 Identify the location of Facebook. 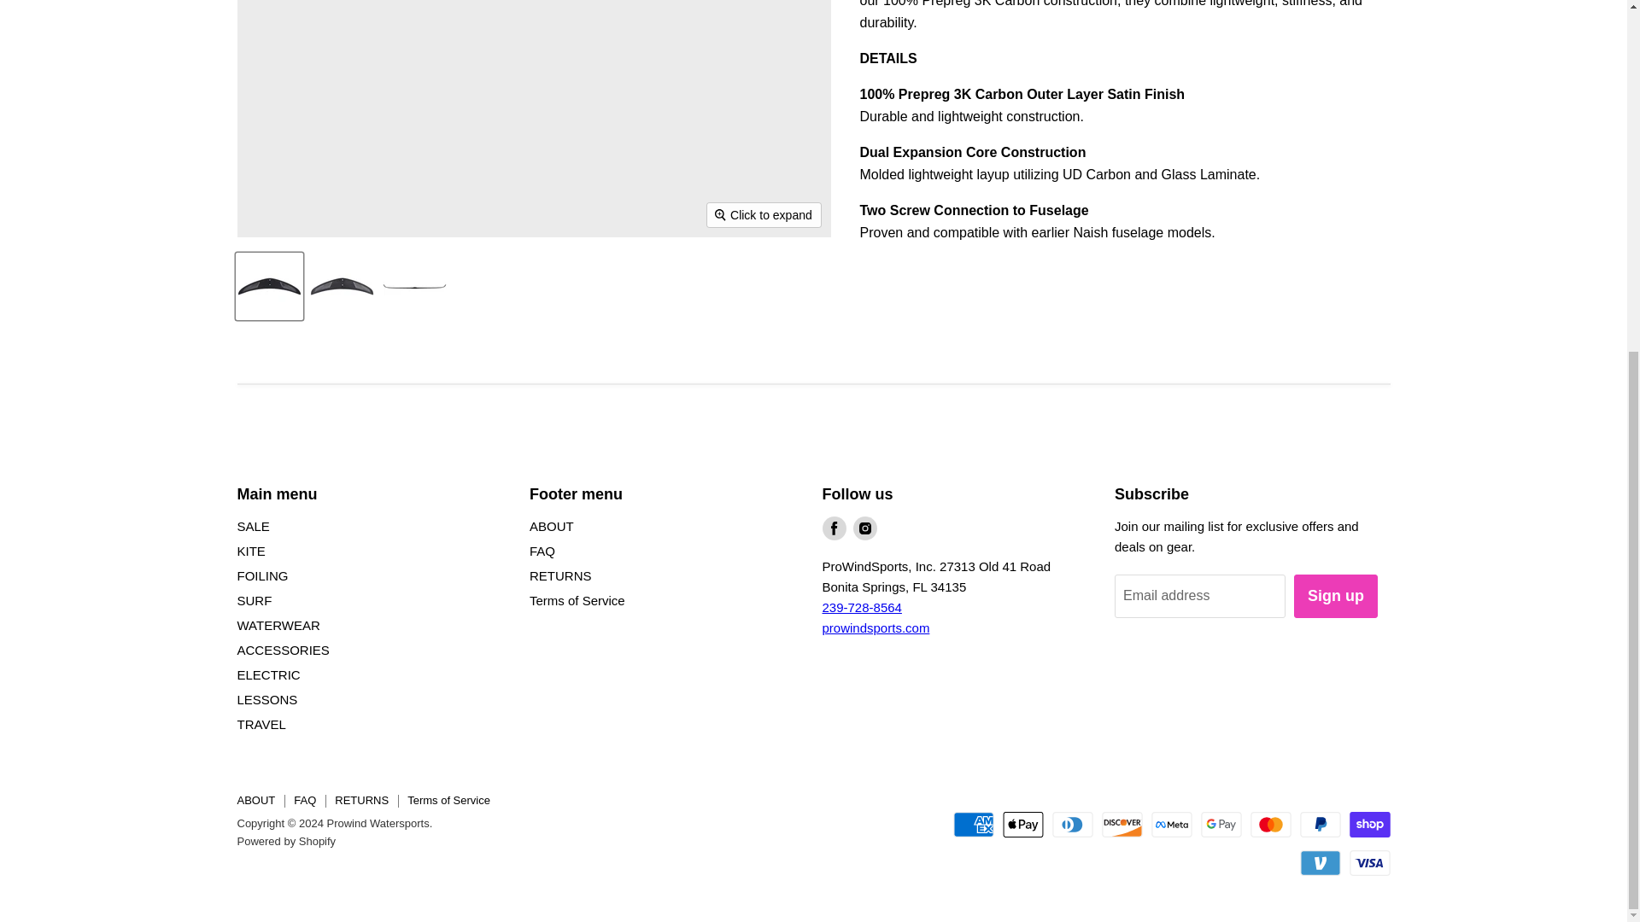
(834, 528).